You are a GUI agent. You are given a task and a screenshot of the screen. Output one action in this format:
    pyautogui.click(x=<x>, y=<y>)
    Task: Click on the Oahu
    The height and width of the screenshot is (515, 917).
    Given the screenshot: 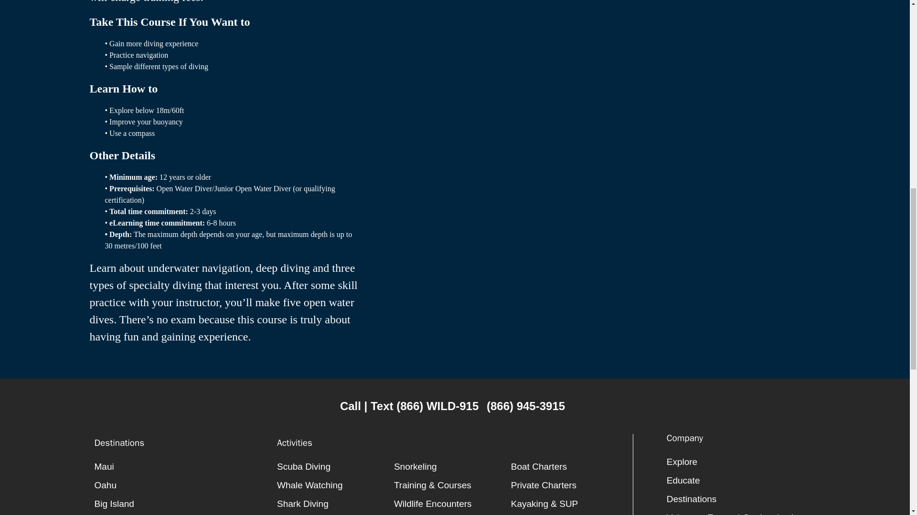 What is the action you would take?
    pyautogui.click(x=181, y=484)
    